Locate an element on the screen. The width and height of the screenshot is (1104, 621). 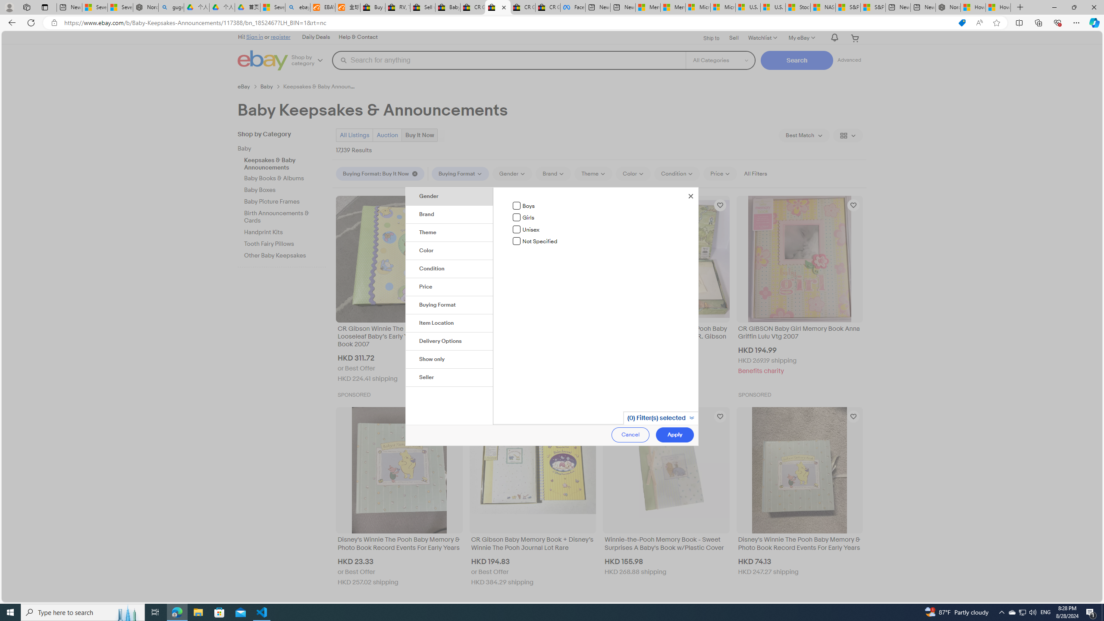
Refresh is located at coordinates (31, 22).